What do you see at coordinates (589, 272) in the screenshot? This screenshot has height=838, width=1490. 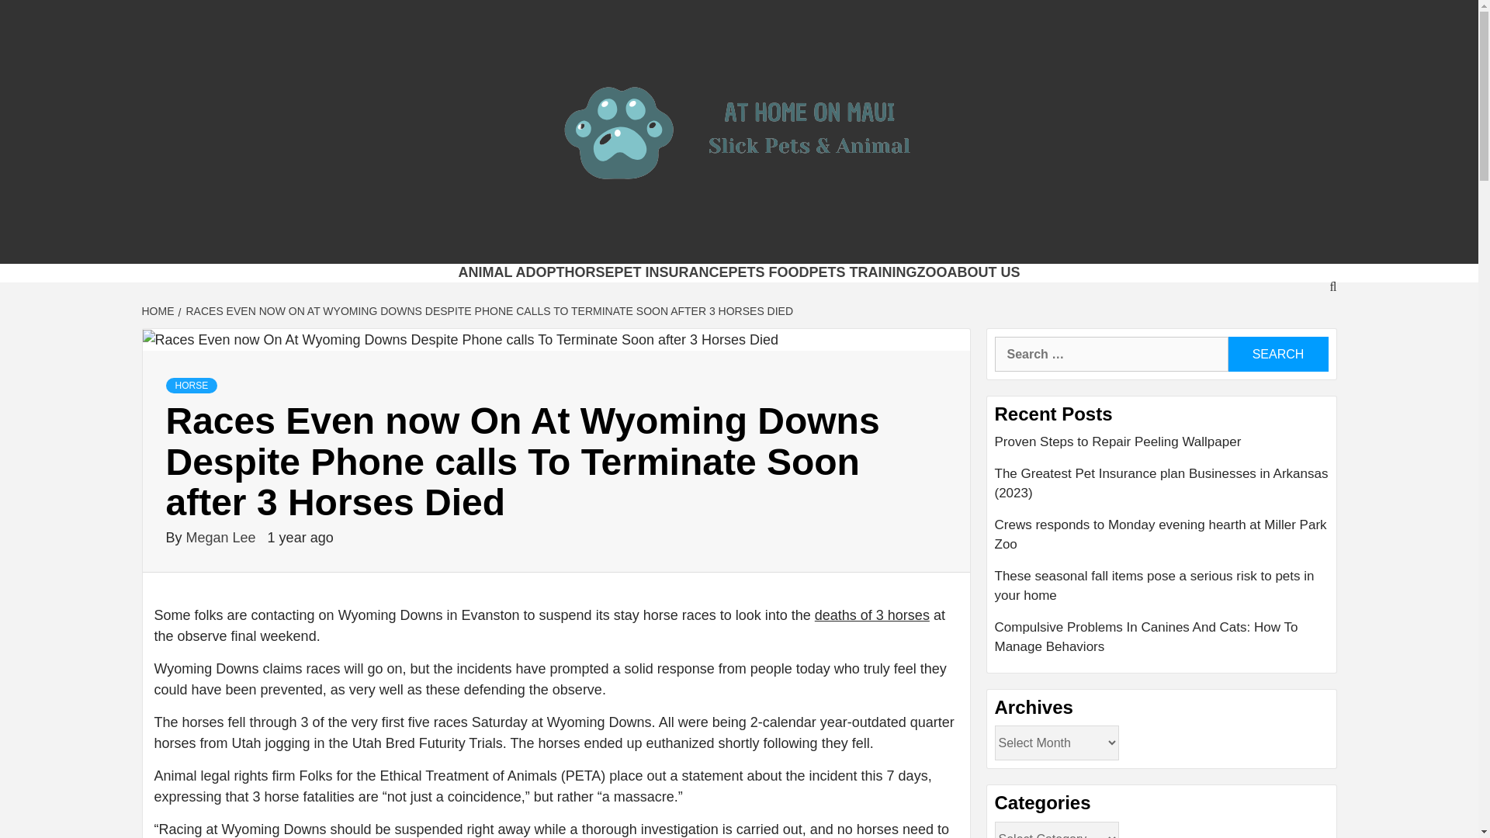 I see `HORSE` at bounding box center [589, 272].